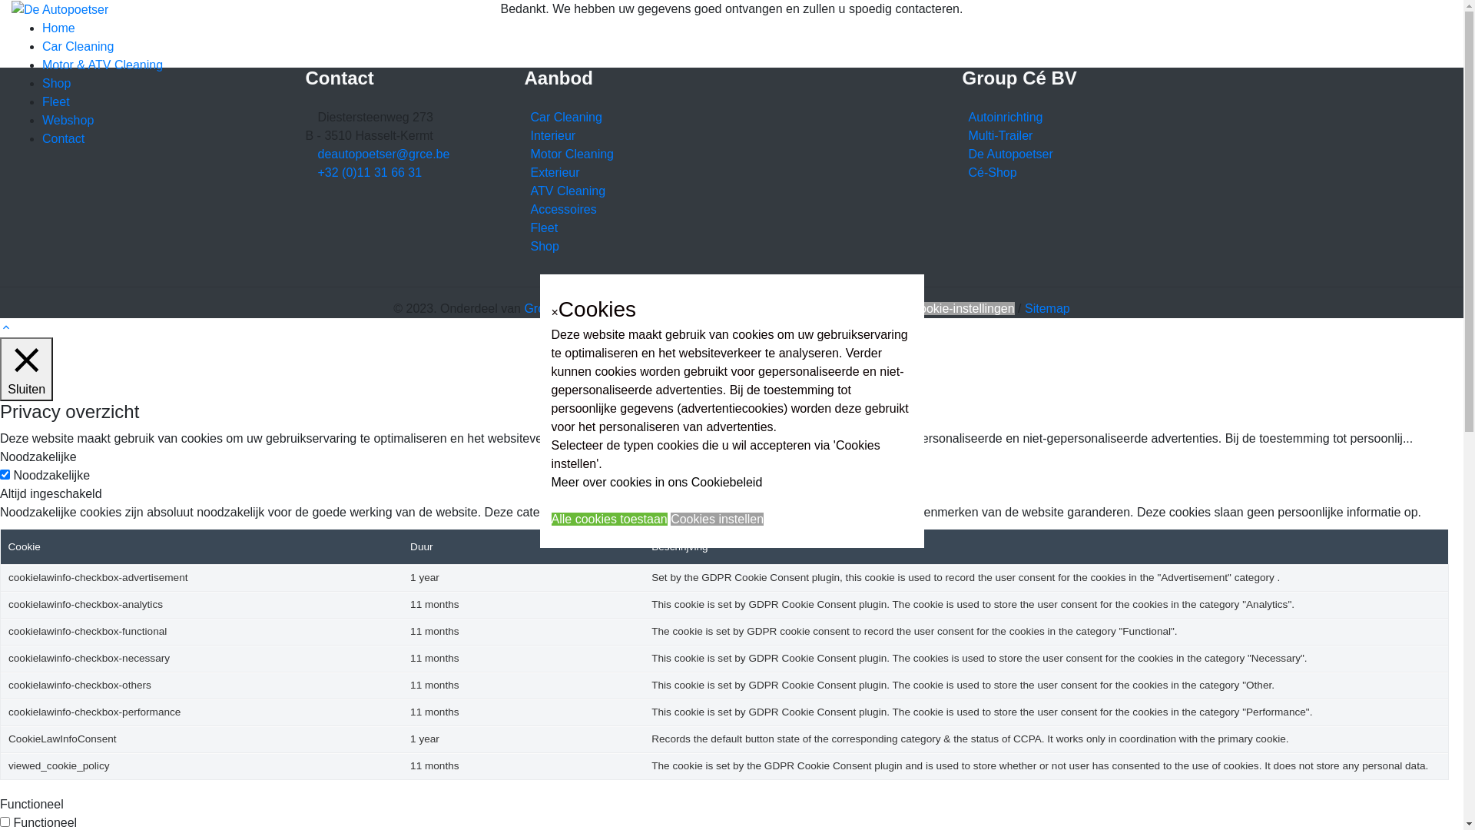 The height and width of the screenshot is (830, 1475). Describe the element at coordinates (962, 309) in the screenshot. I see `Cookie-instellingen` at that location.